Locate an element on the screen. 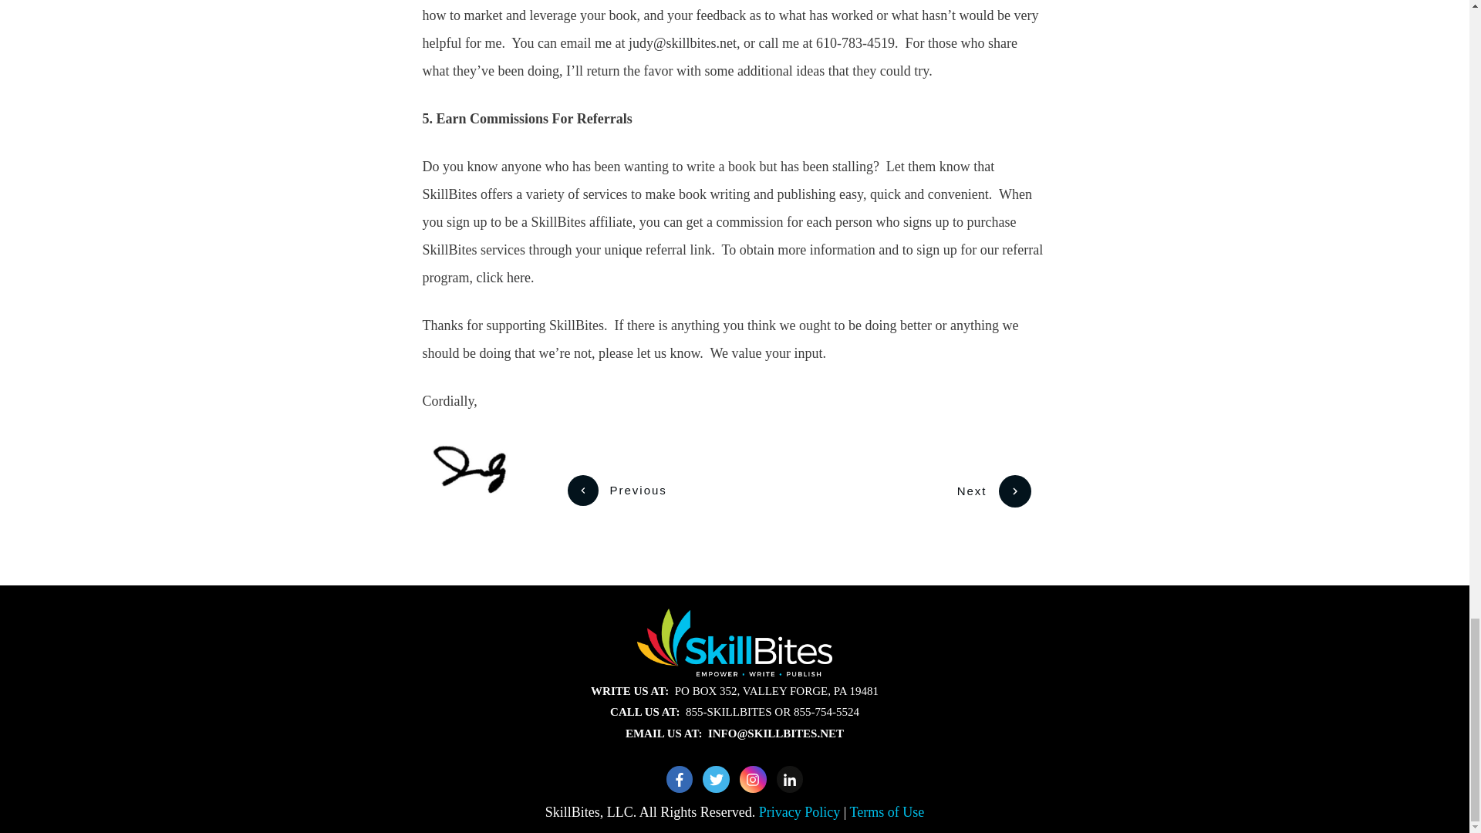 The width and height of the screenshot is (1481, 833). Next is located at coordinates (994, 491).